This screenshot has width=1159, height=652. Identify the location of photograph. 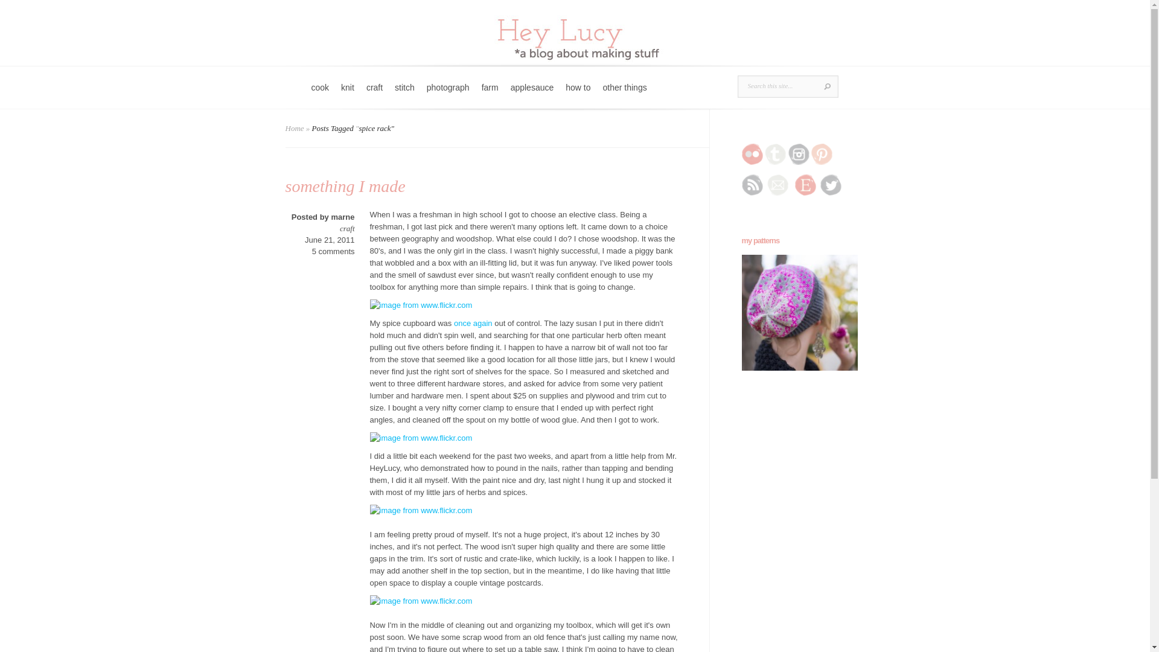
(448, 95).